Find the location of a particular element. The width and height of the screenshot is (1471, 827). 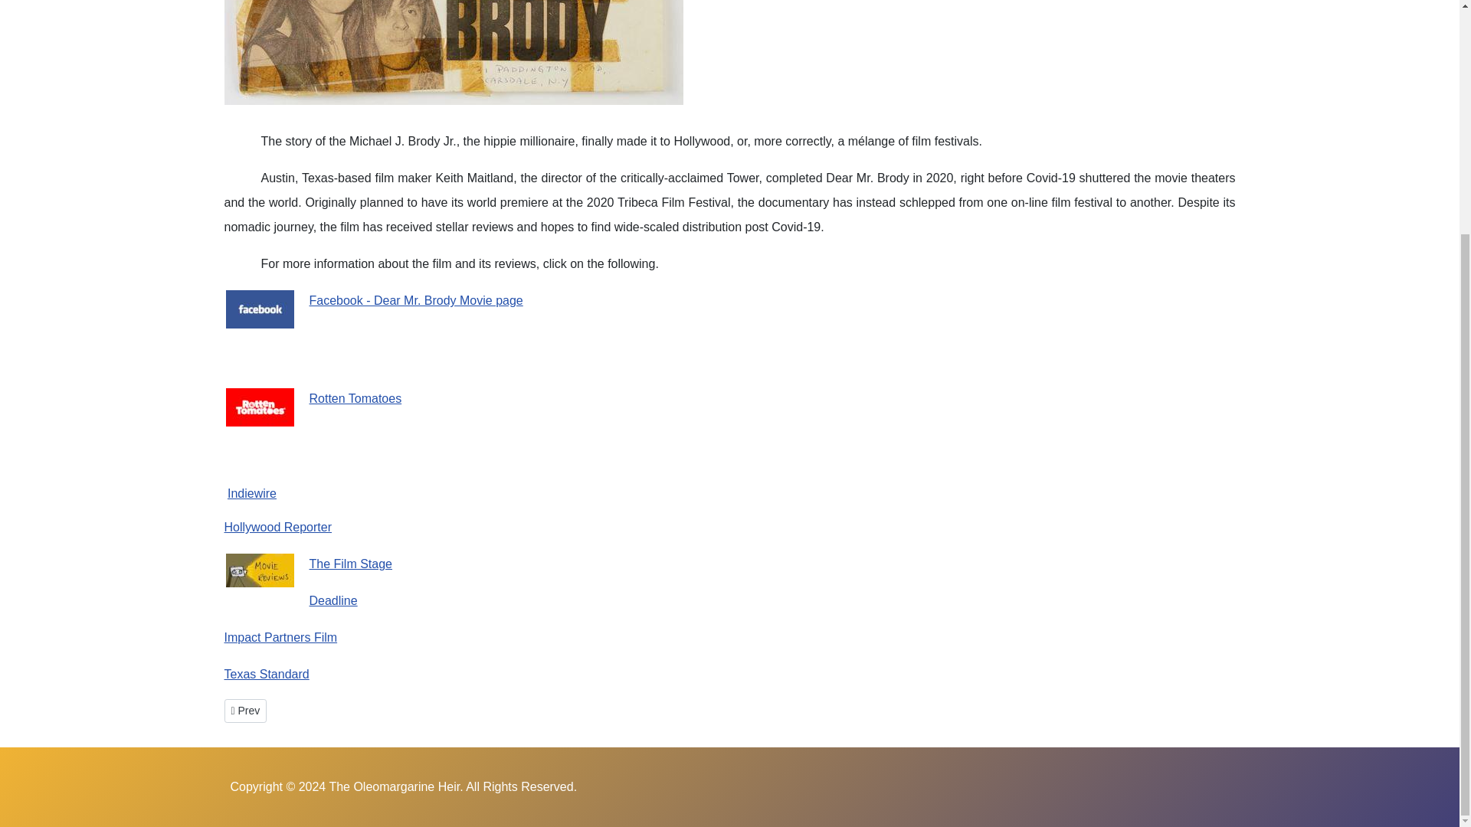

Rotten Tomatoes is located at coordinates (355, 398).